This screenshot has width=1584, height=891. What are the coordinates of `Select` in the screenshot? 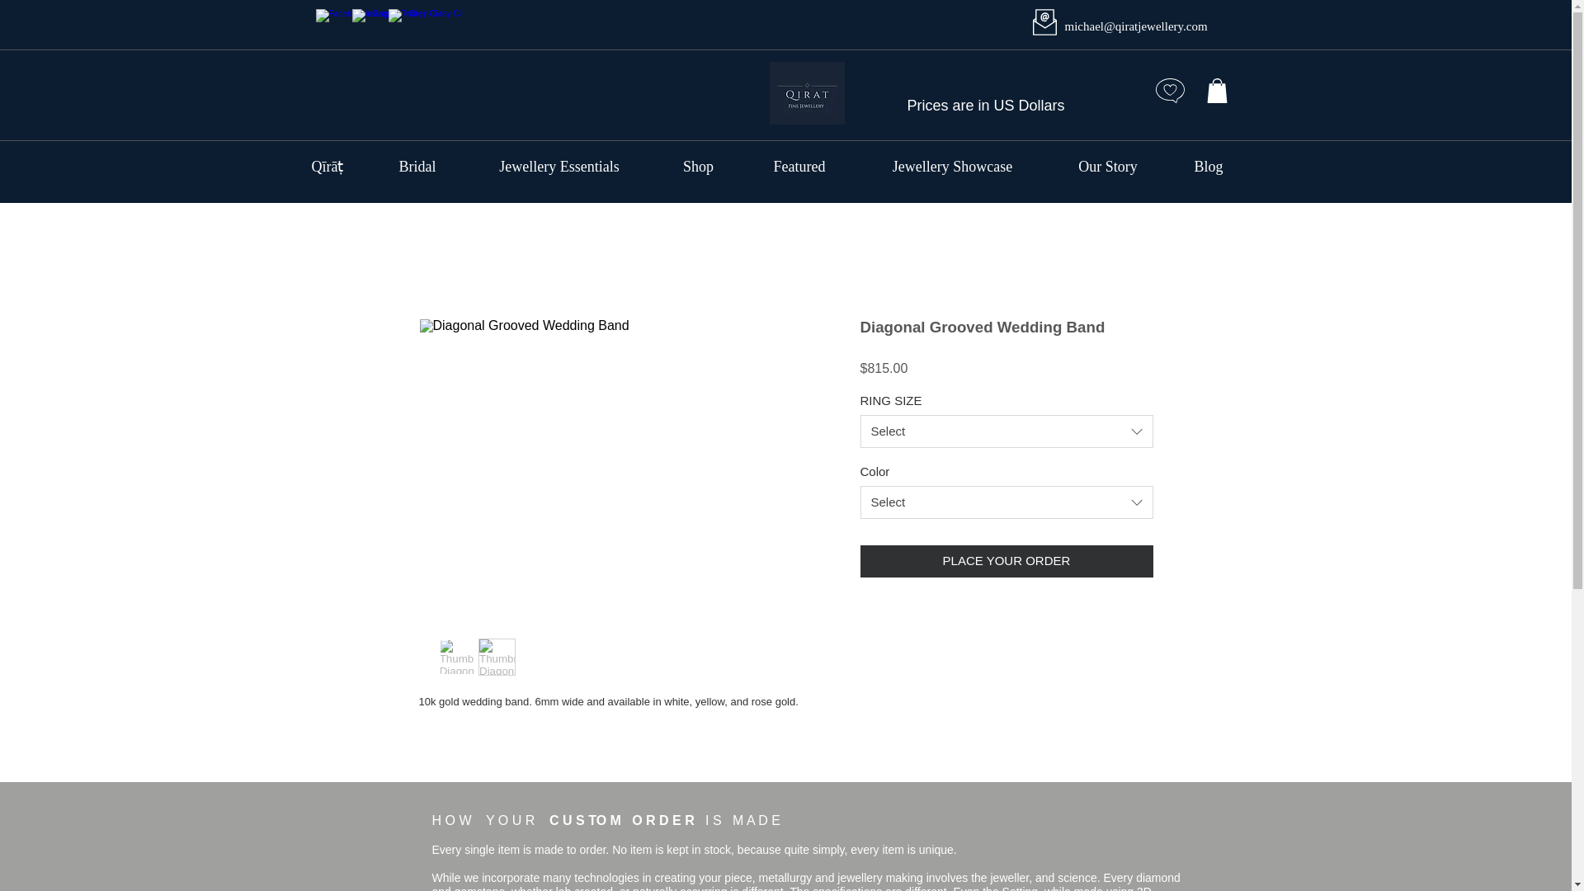 It's located at (1006, 431).